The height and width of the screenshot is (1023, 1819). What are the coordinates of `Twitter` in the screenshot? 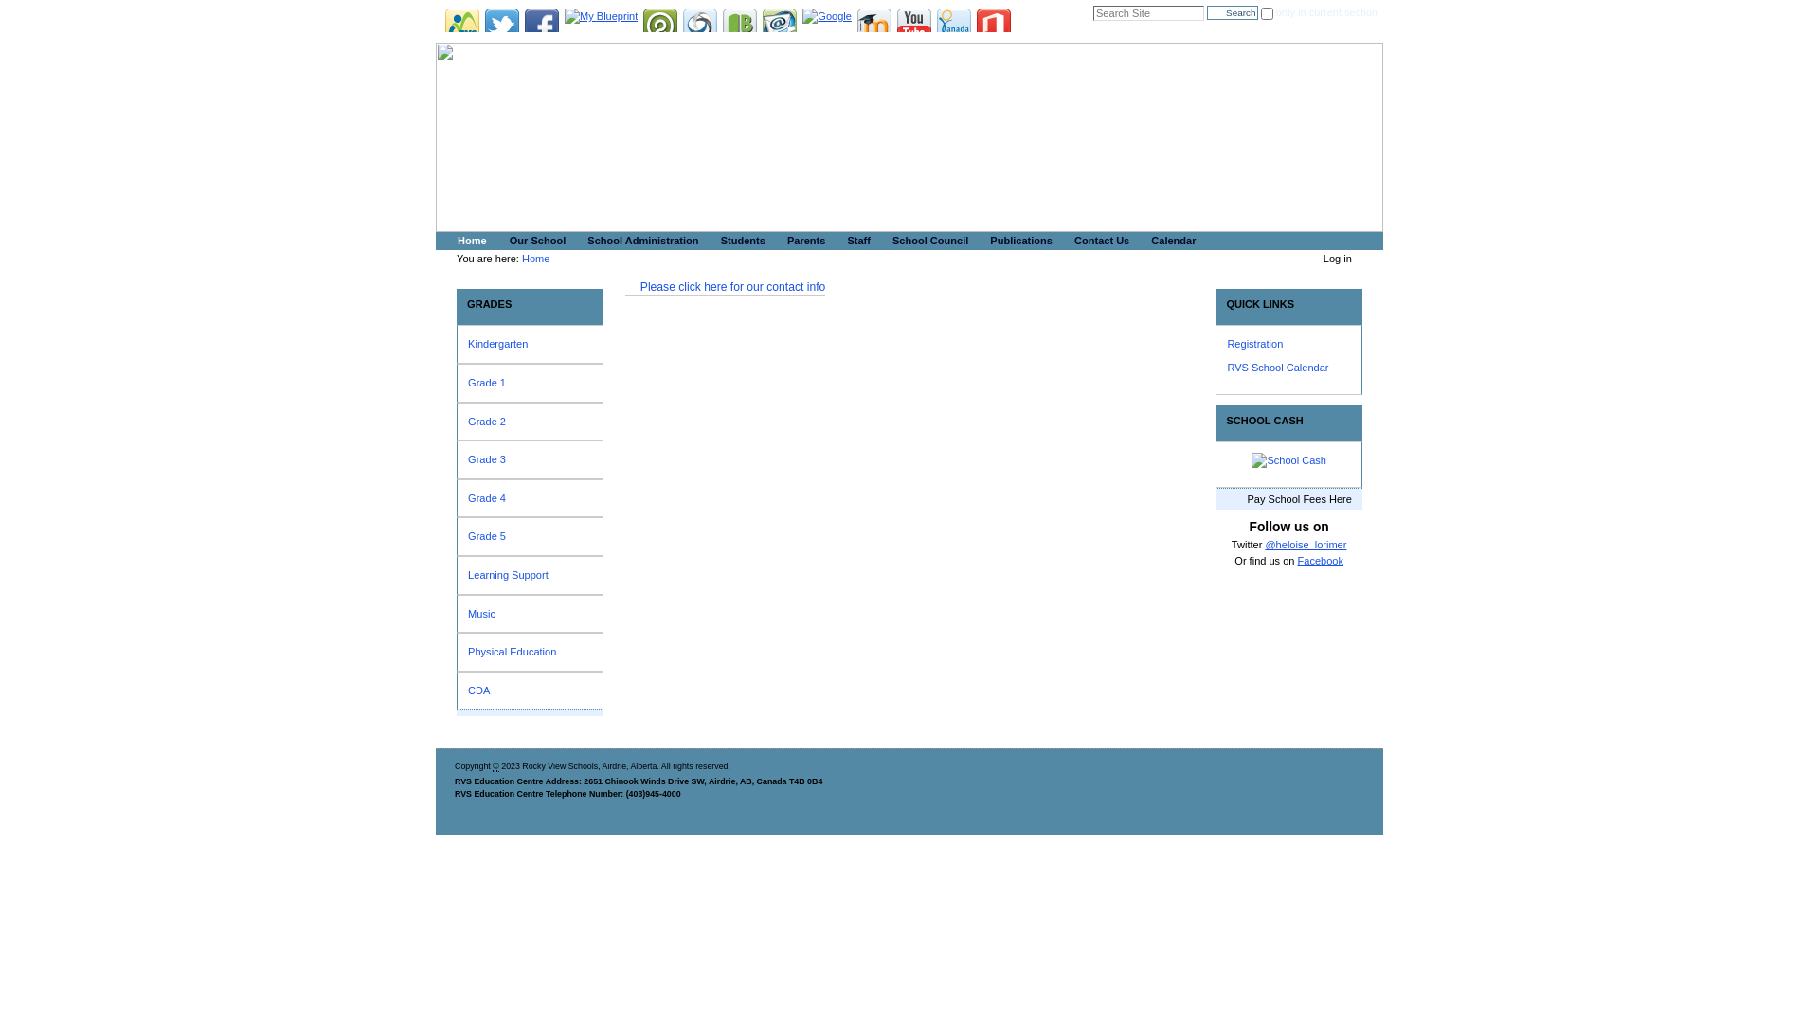 It's located at (502, 25).